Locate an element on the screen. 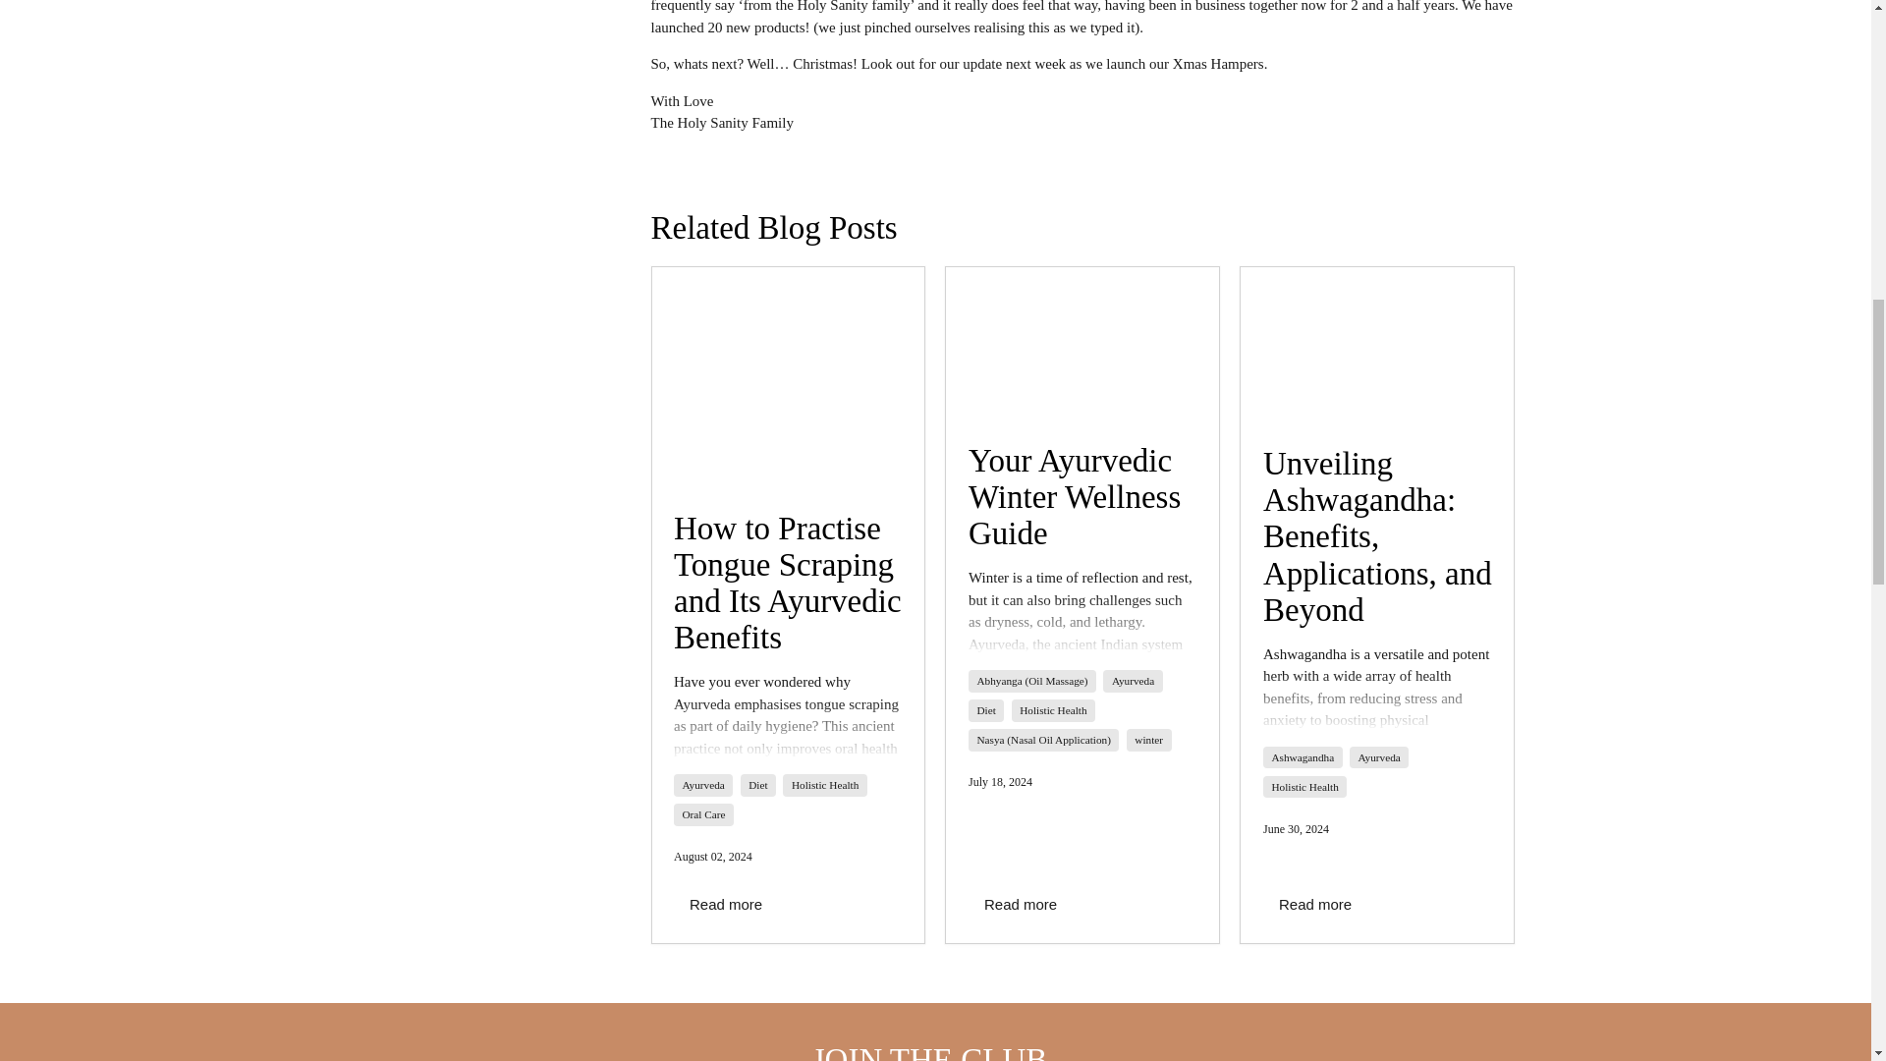 The height and width of the screenshot is (1061, 1886). How to Practise Tongue Scraping and Its Ayurvedic Benefits is located at coordinates (787, 583).